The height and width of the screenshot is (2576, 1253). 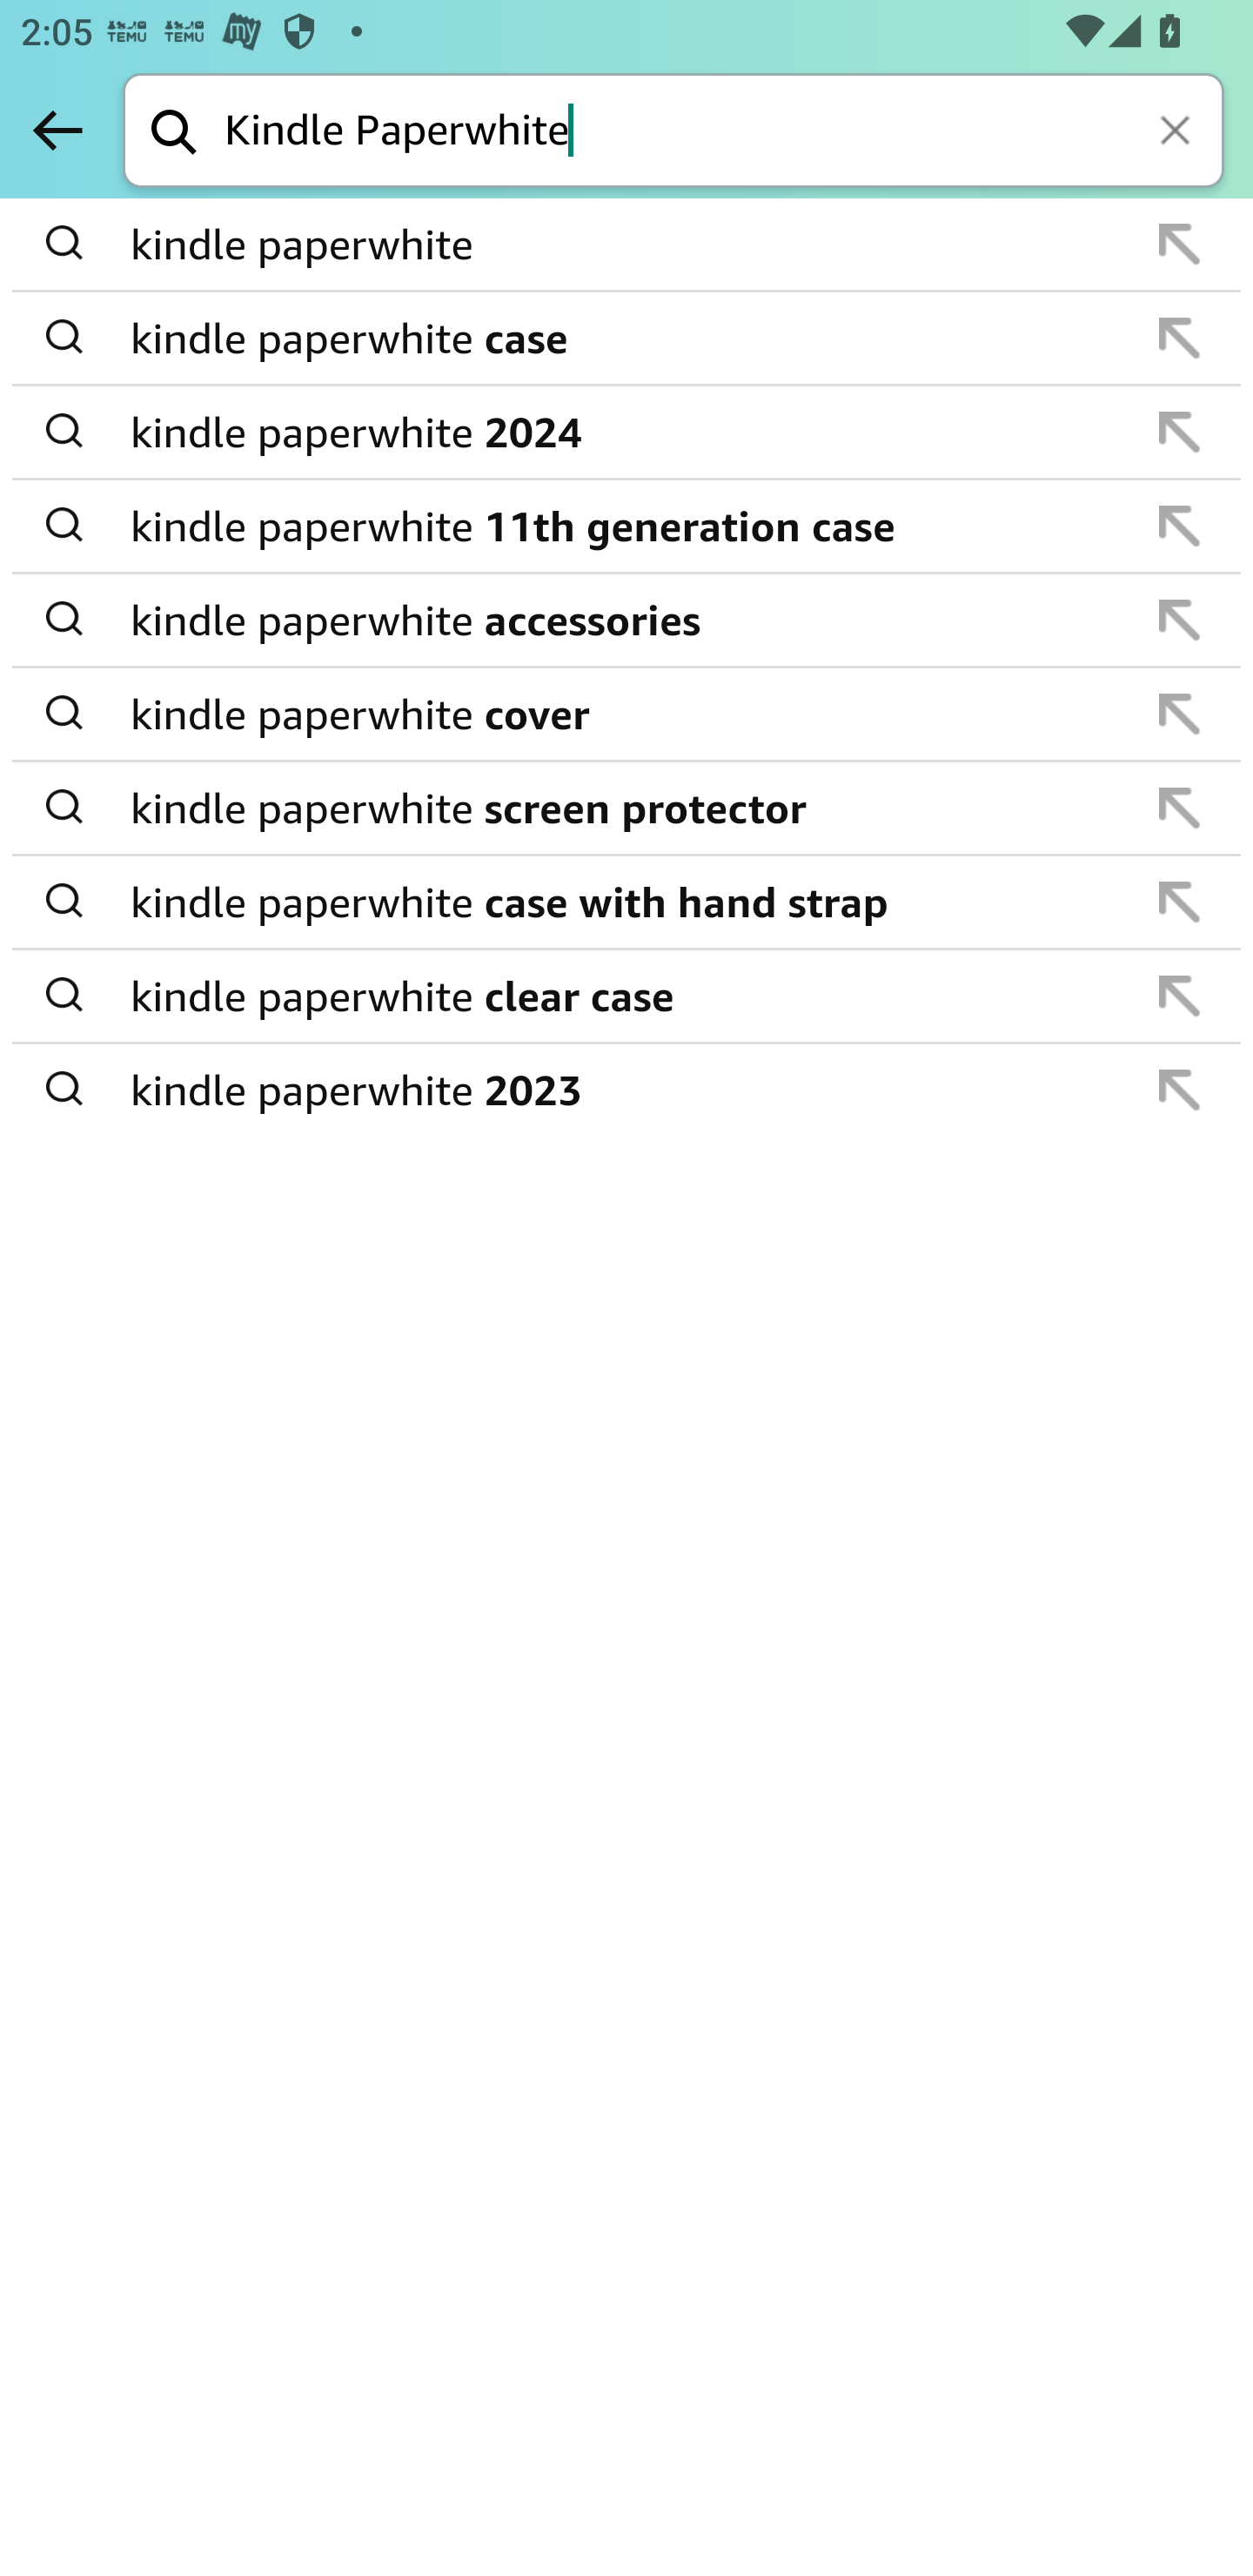 I want to click on append suggestion, so click(x=1180, y=526).